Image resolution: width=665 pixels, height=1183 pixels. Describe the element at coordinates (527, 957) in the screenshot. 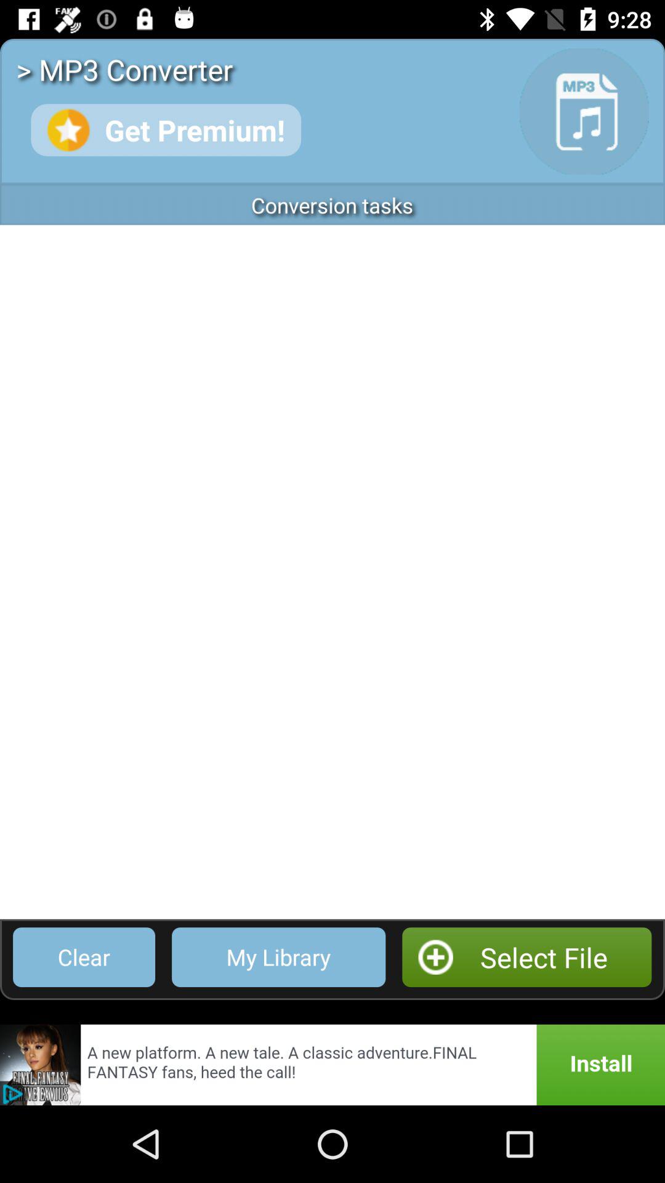

I see `tap select file icon` at that location.